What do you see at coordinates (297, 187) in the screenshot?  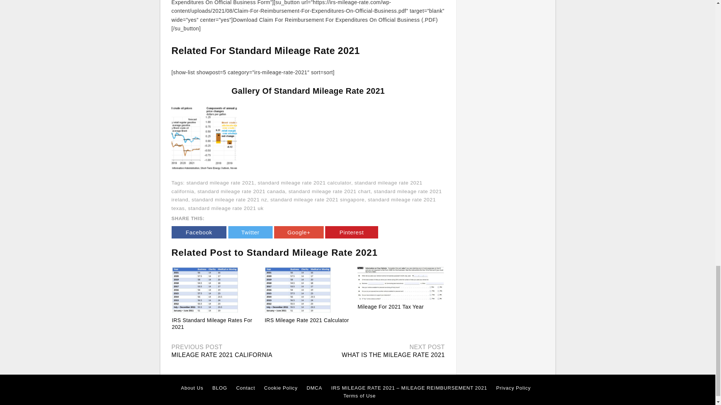 I see `standard mileage rate 2021 california` at bounding box center [297, 187].